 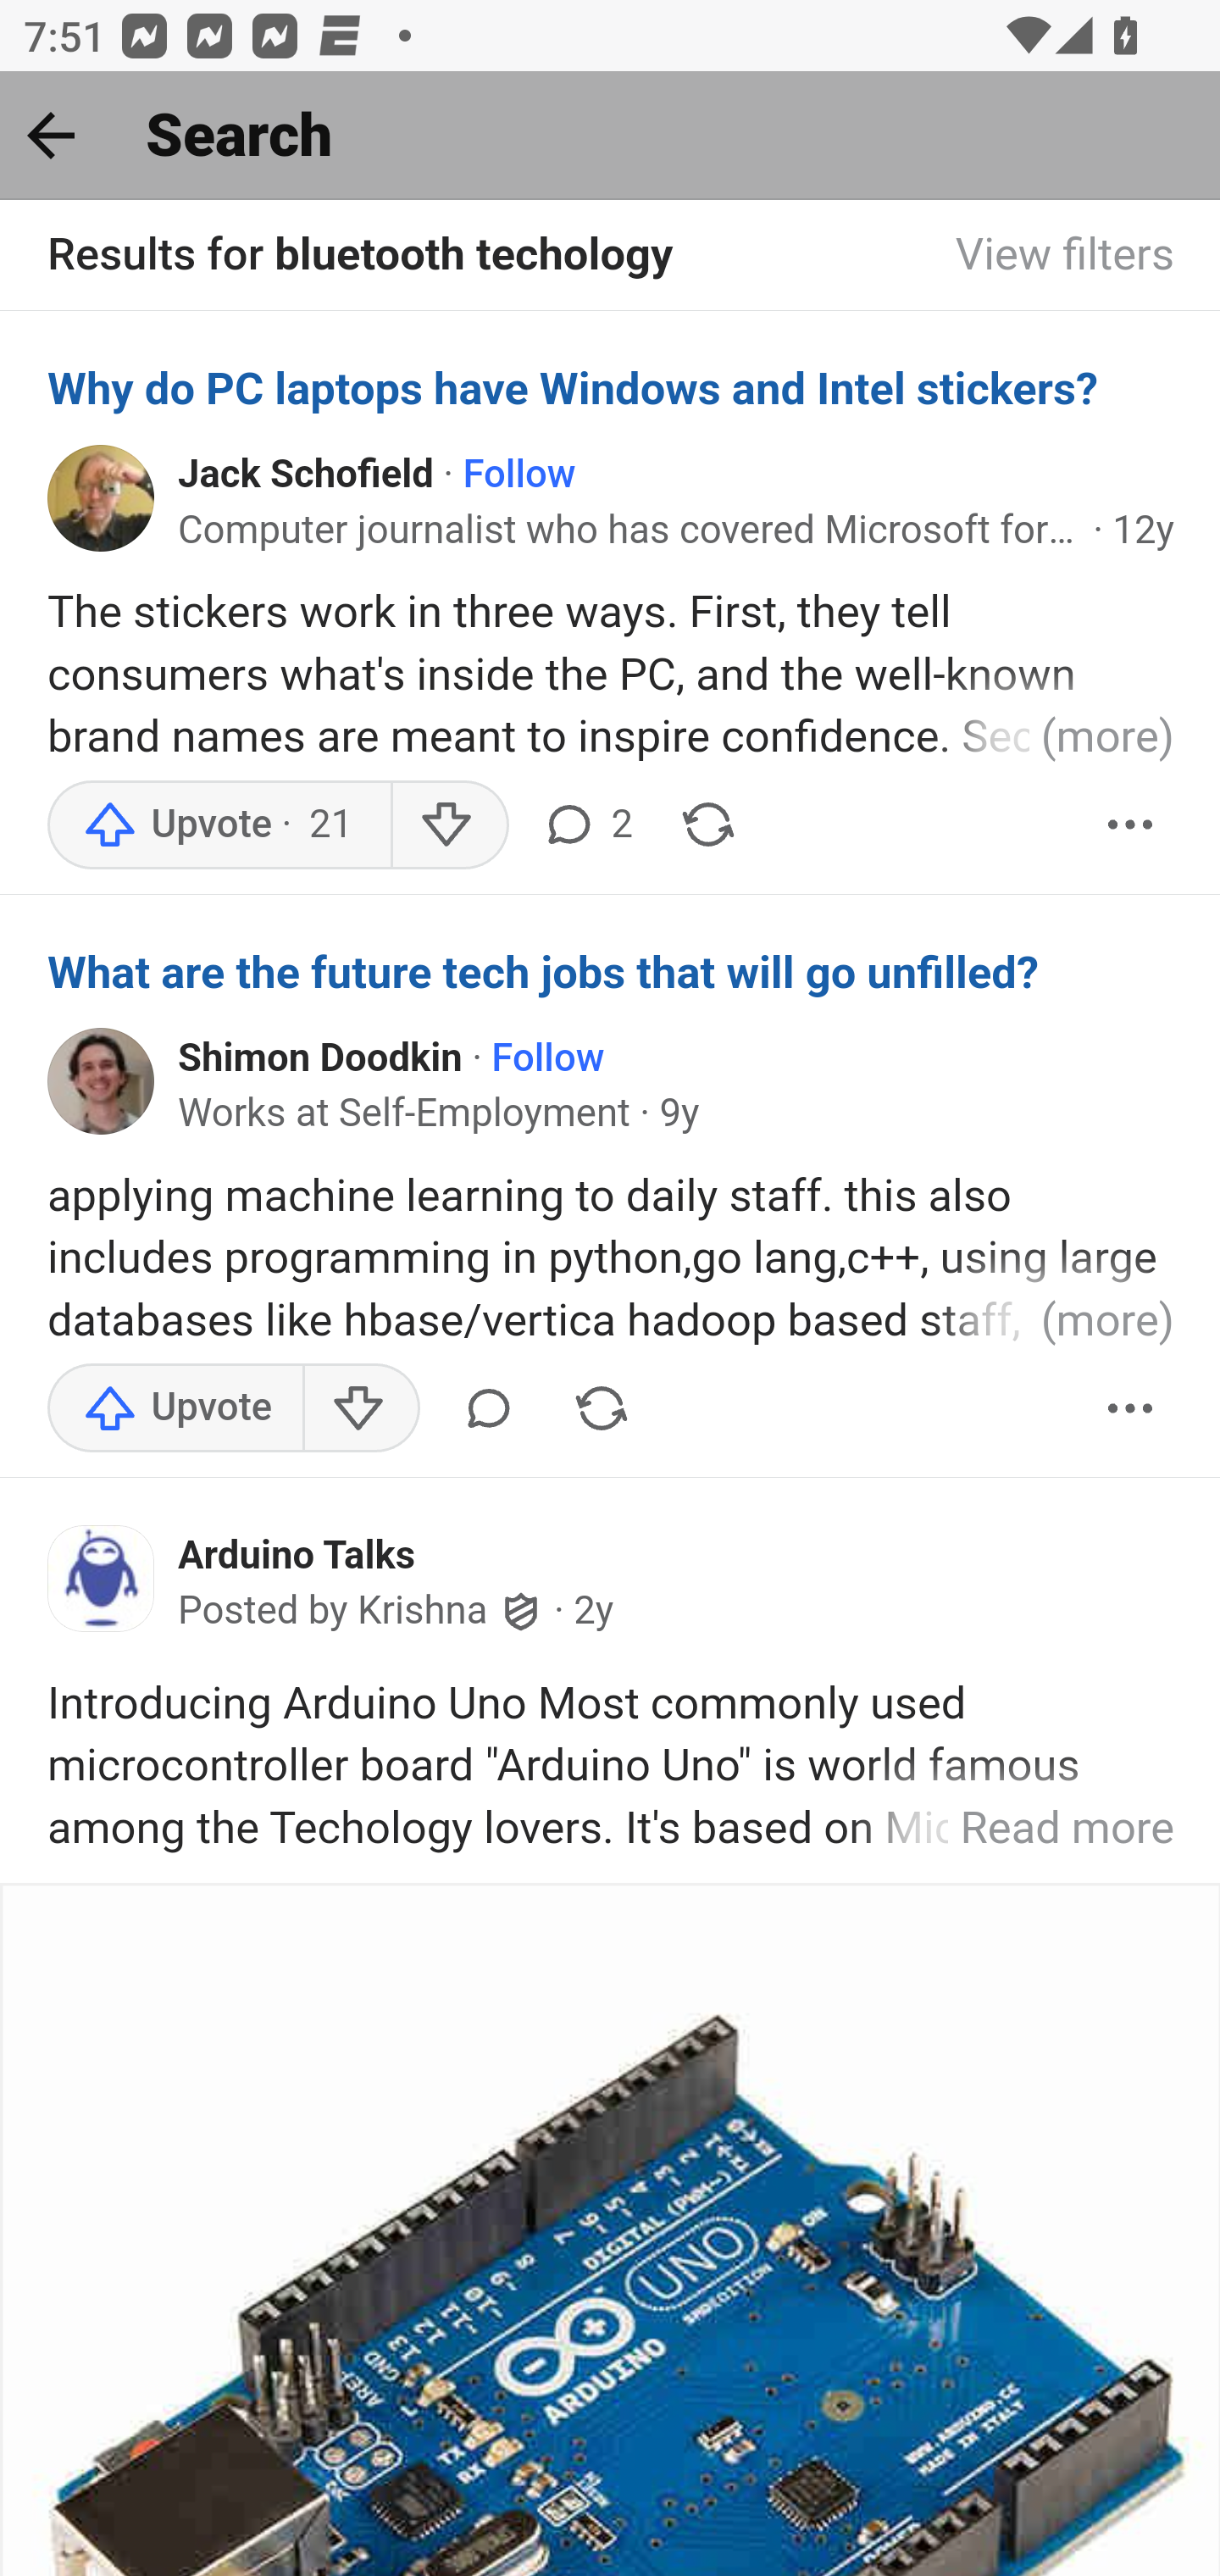 What do you see at coordinates (297, 1554) in the screenshot?
I see `Arduino Talks` at bounding box center [297, 1554].